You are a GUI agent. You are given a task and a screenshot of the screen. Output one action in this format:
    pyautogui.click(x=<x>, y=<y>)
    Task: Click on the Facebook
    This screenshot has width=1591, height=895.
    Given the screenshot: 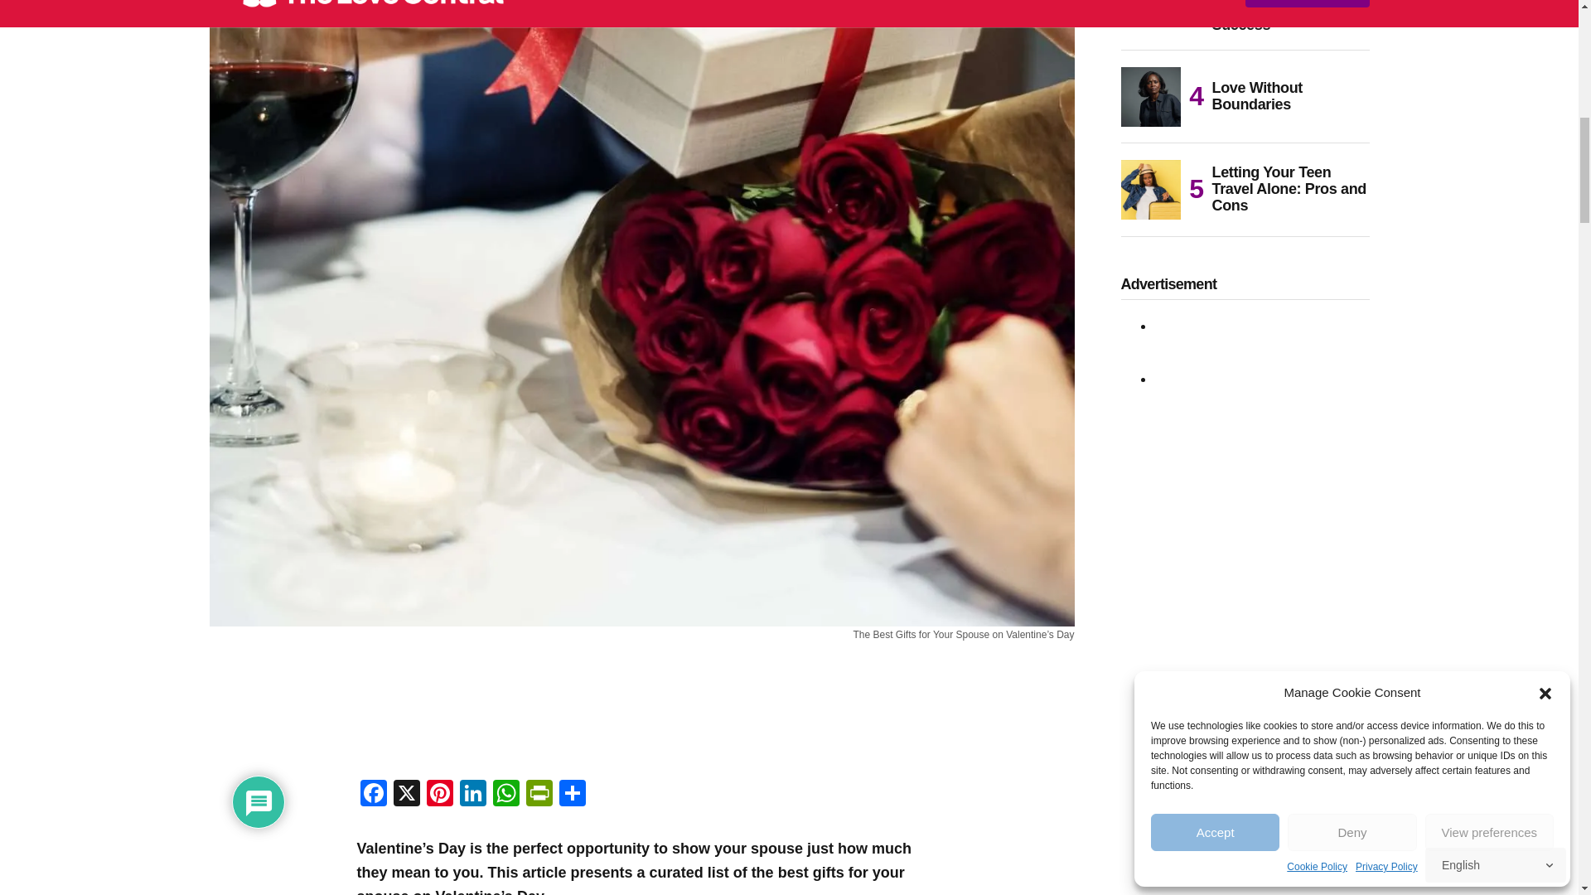 What is the action you would take?
    pyautogui.click(x=373, y=795)
    